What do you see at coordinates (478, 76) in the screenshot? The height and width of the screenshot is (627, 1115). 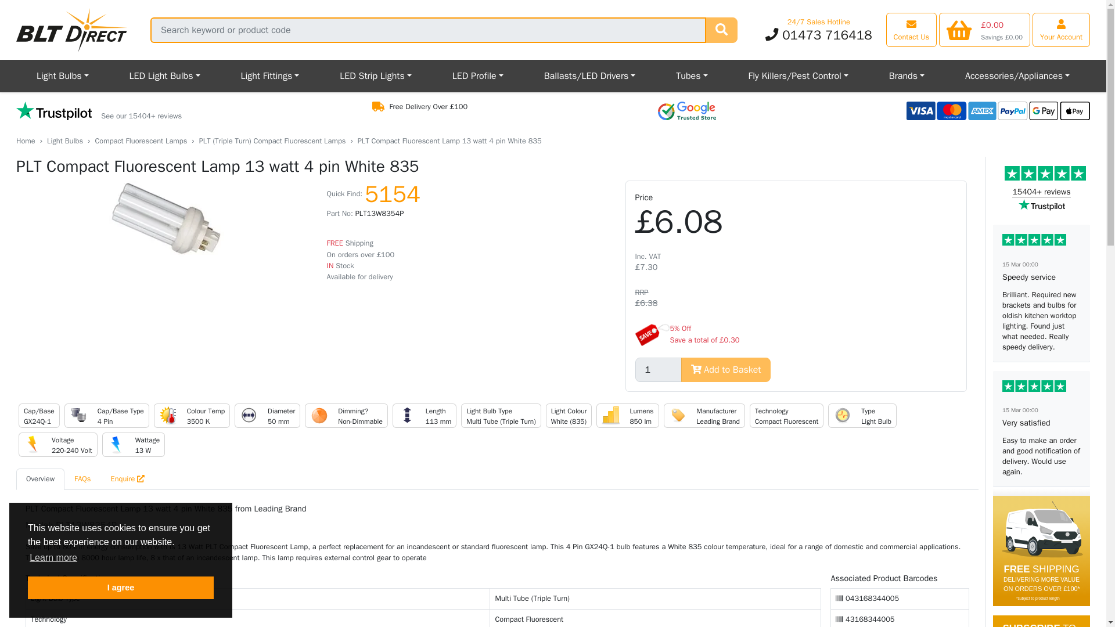 I see `LED Profile` at bounding box center [478, 76].